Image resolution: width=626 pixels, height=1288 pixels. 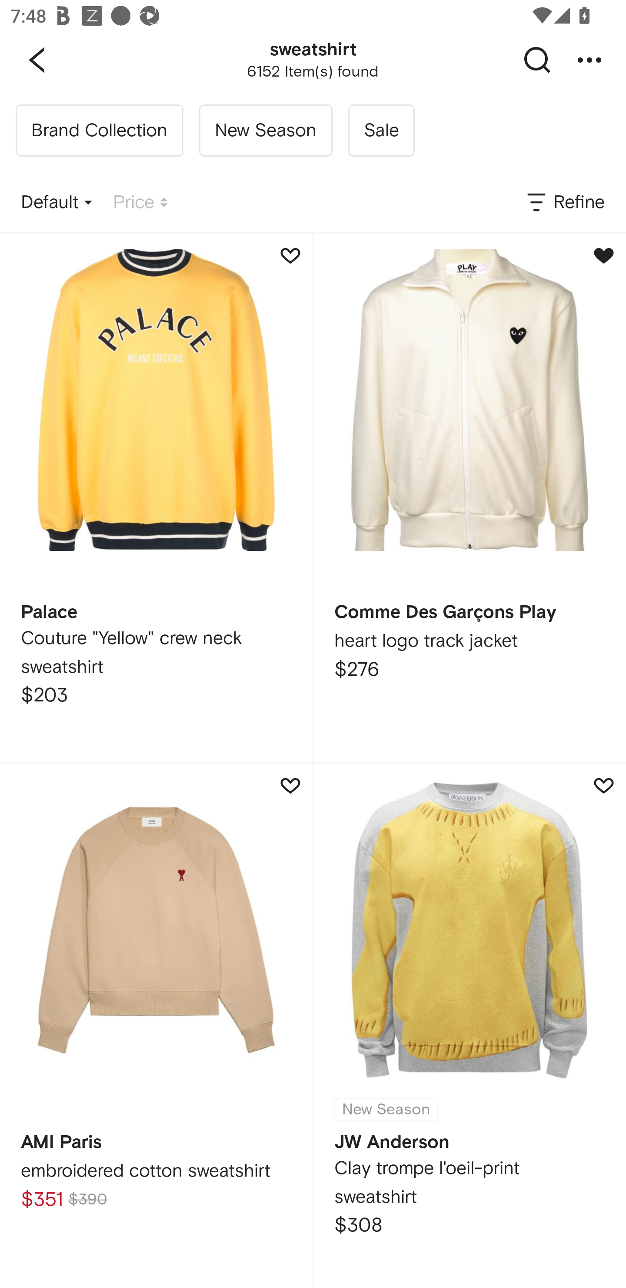 What do you see at coordinates (265, 131) in the screenshot?
I see `New Season` at bounding box center [265, 131].